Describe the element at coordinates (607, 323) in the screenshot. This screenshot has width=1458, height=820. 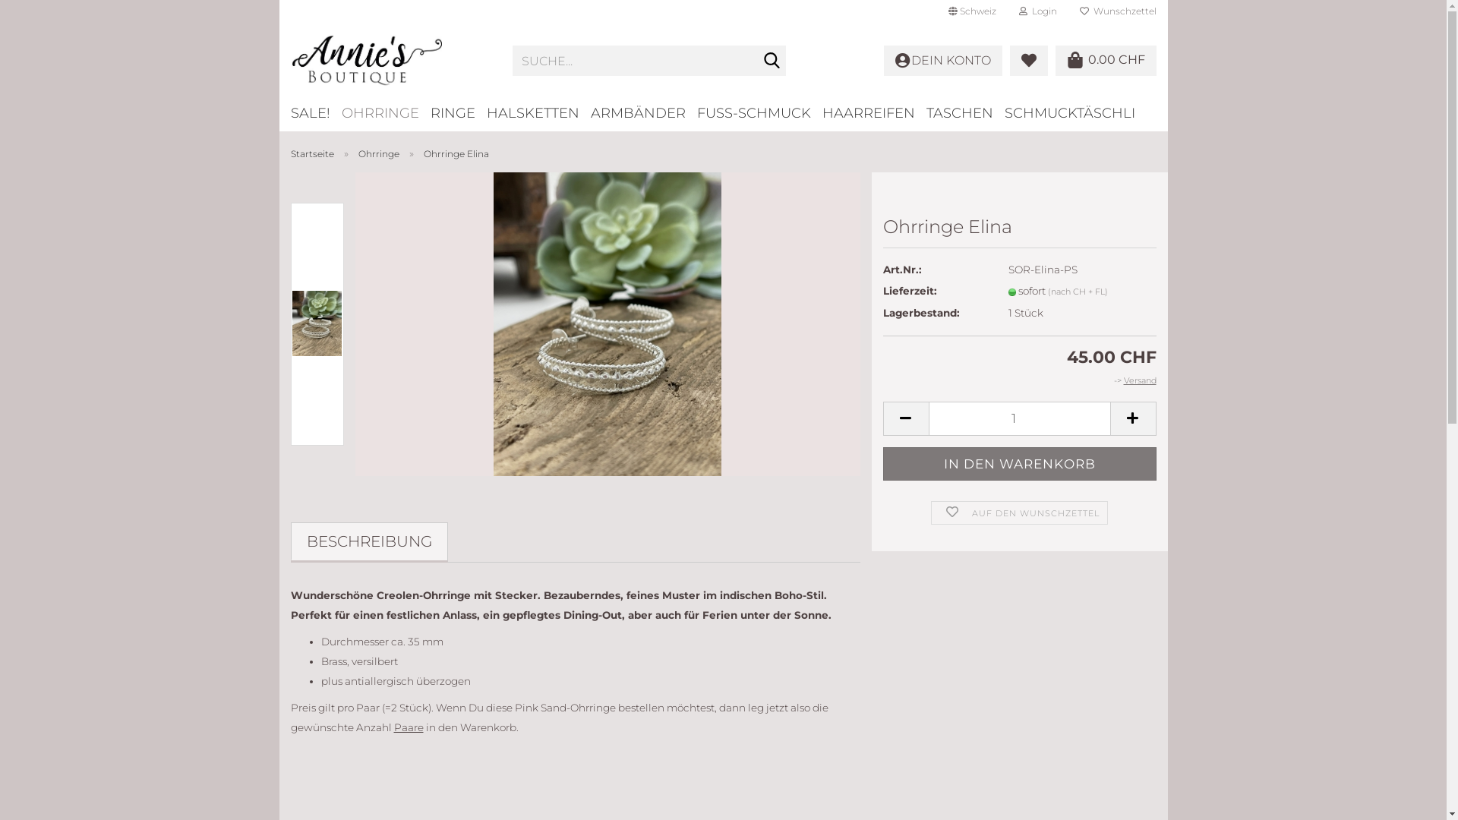
I see `Silberne Boho-Creolen Ohrringe "Elina" PinkSand` at that location.